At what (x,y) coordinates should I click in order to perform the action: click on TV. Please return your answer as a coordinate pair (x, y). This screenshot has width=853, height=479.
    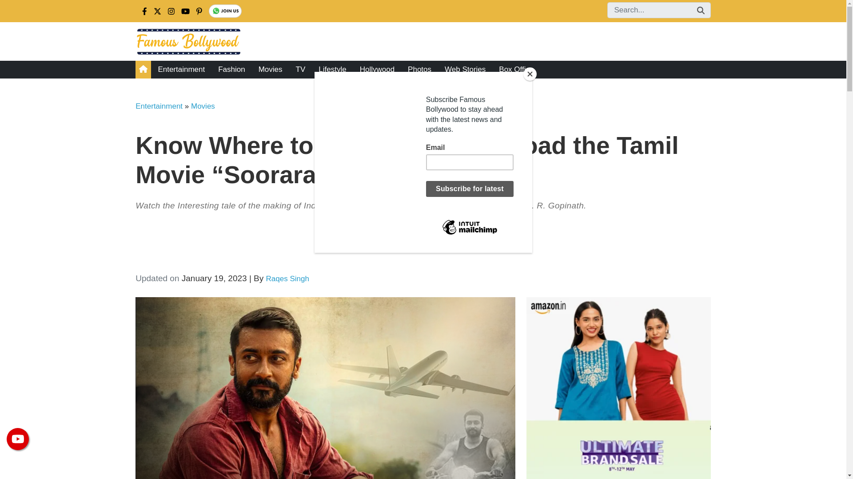
    Looking at the image, I should click on (300, 70).